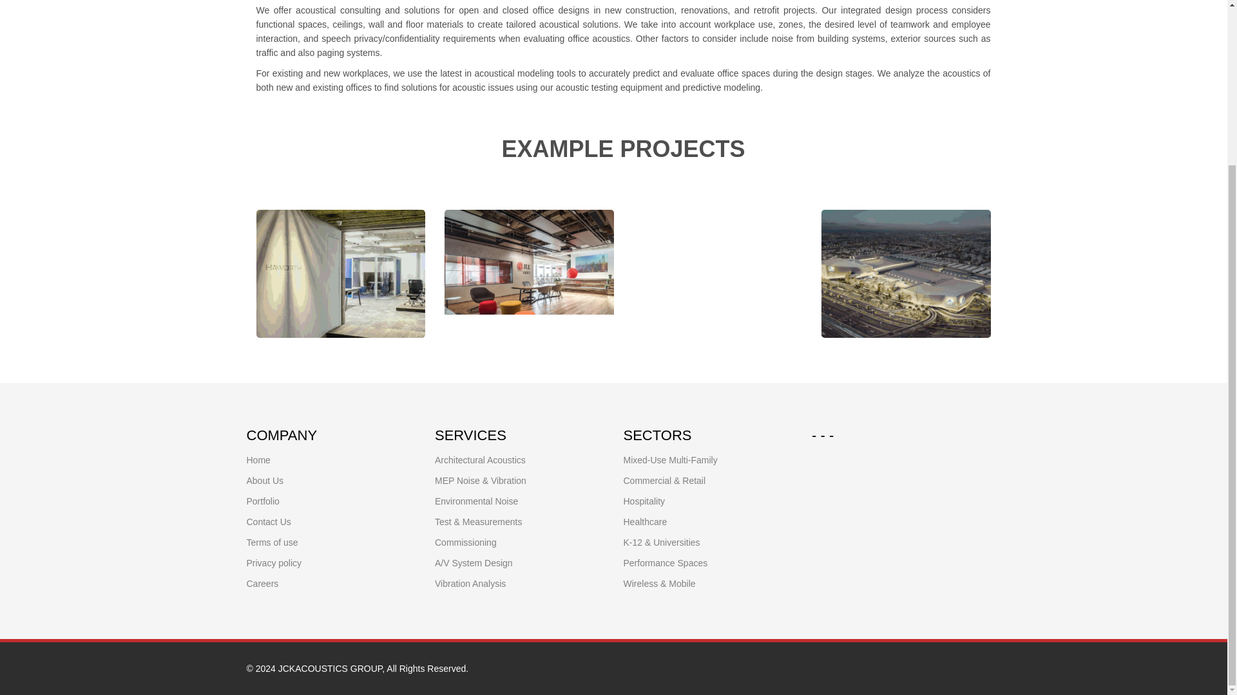 This screenshot has height=695, width=1237. What do you see at coordinates (268, 521) in the screenshot?
I see `Contact Us` at bounding box center [268, 521].